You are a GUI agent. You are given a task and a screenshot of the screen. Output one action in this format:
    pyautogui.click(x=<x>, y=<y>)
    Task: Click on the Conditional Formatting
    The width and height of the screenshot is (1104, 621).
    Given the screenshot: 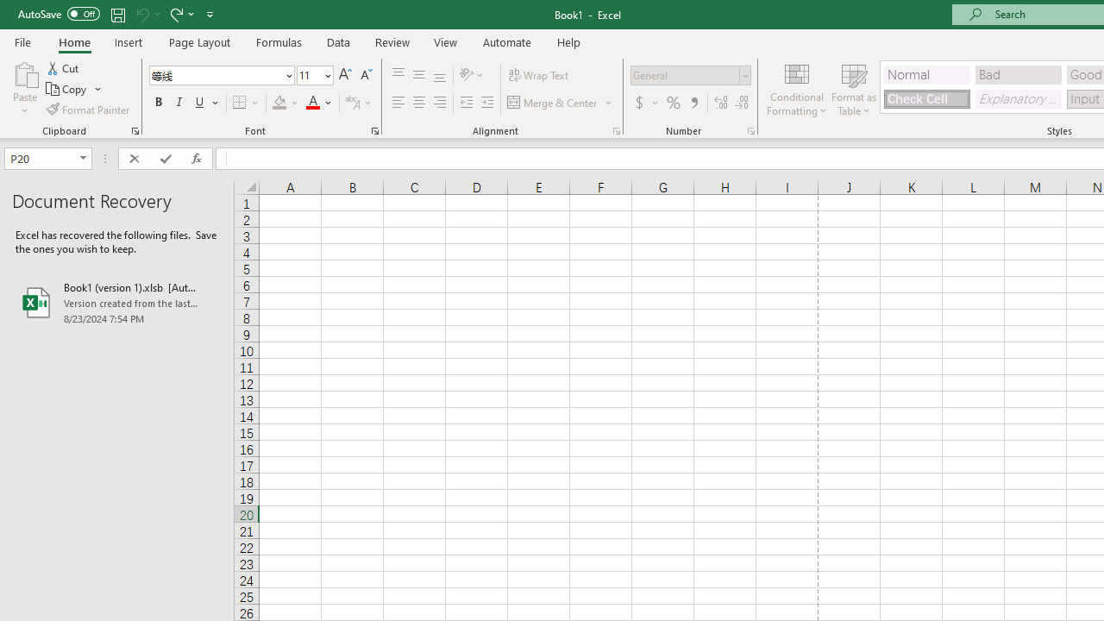 What is the action you would take?
    pyautogui.click(x=797, y=88)
    